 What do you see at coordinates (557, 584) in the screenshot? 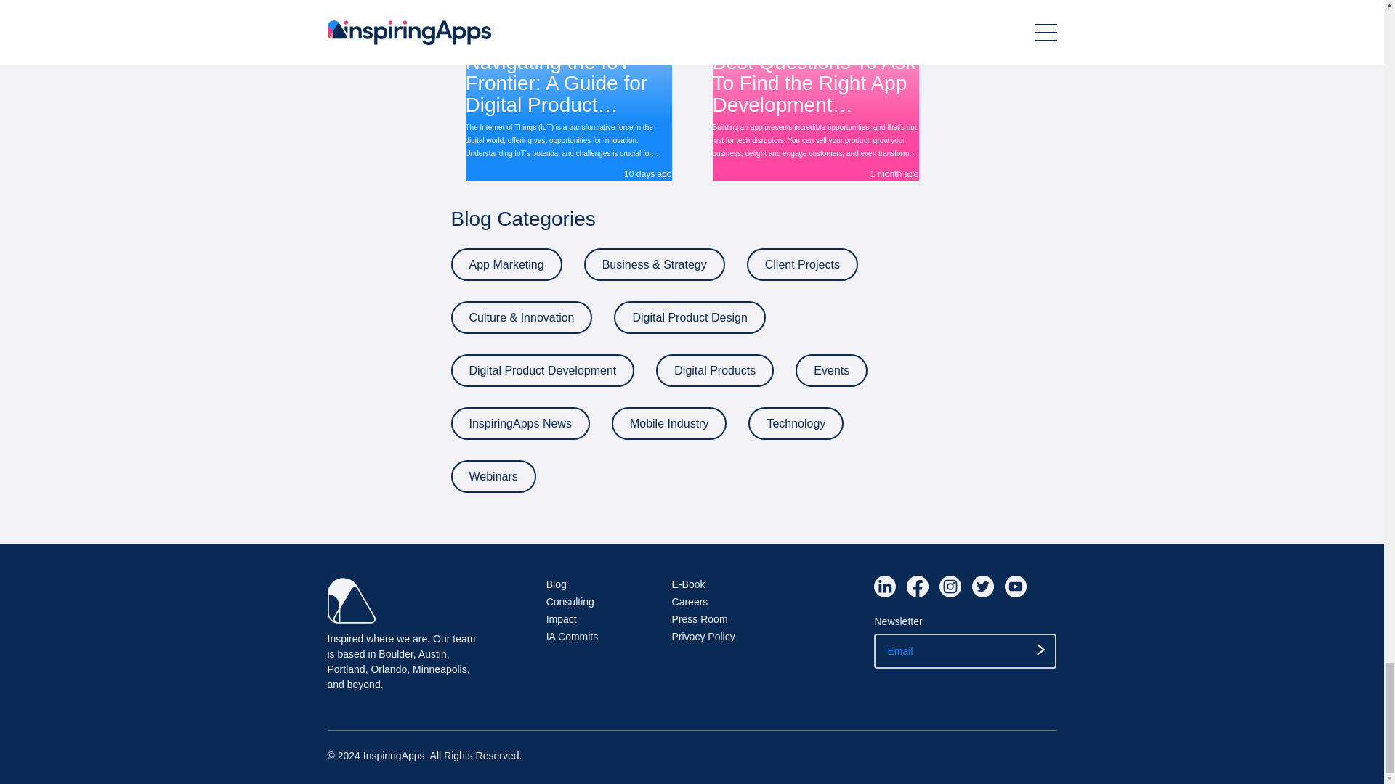
I see `Blog` at bounding box center [557, 584].